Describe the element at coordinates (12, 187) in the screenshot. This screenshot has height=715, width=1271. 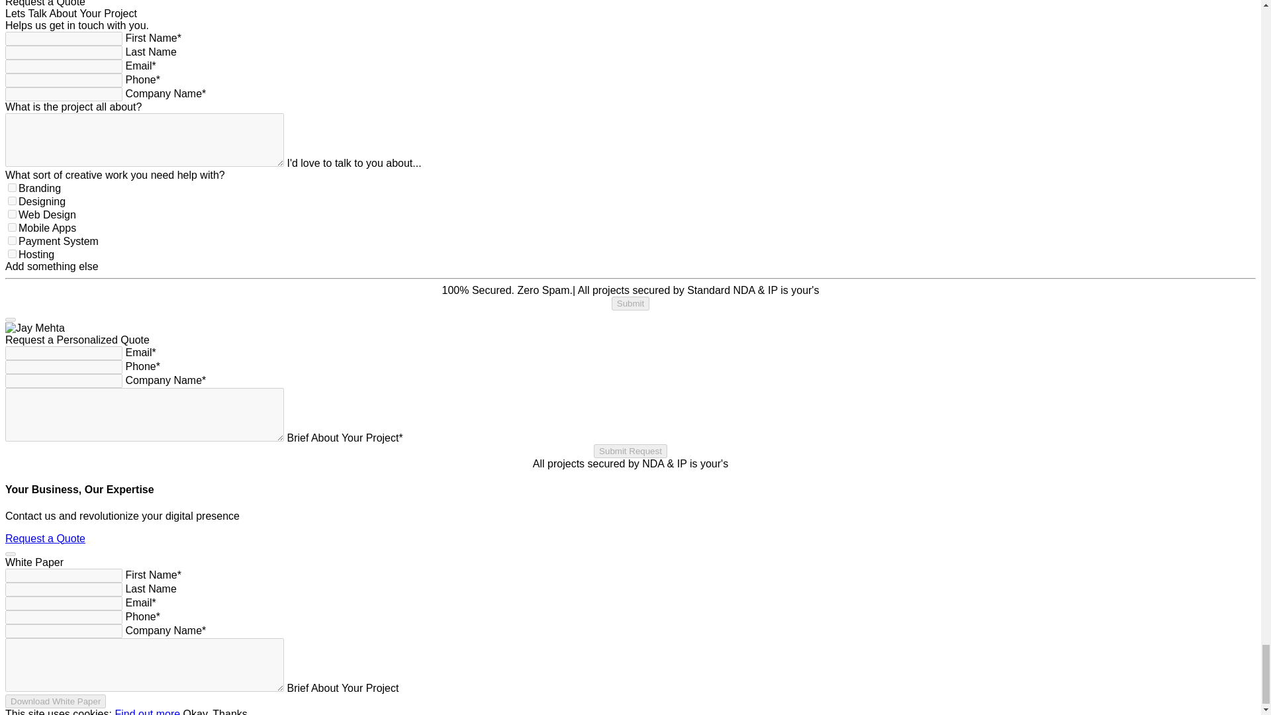
I see `Branding` at that location.